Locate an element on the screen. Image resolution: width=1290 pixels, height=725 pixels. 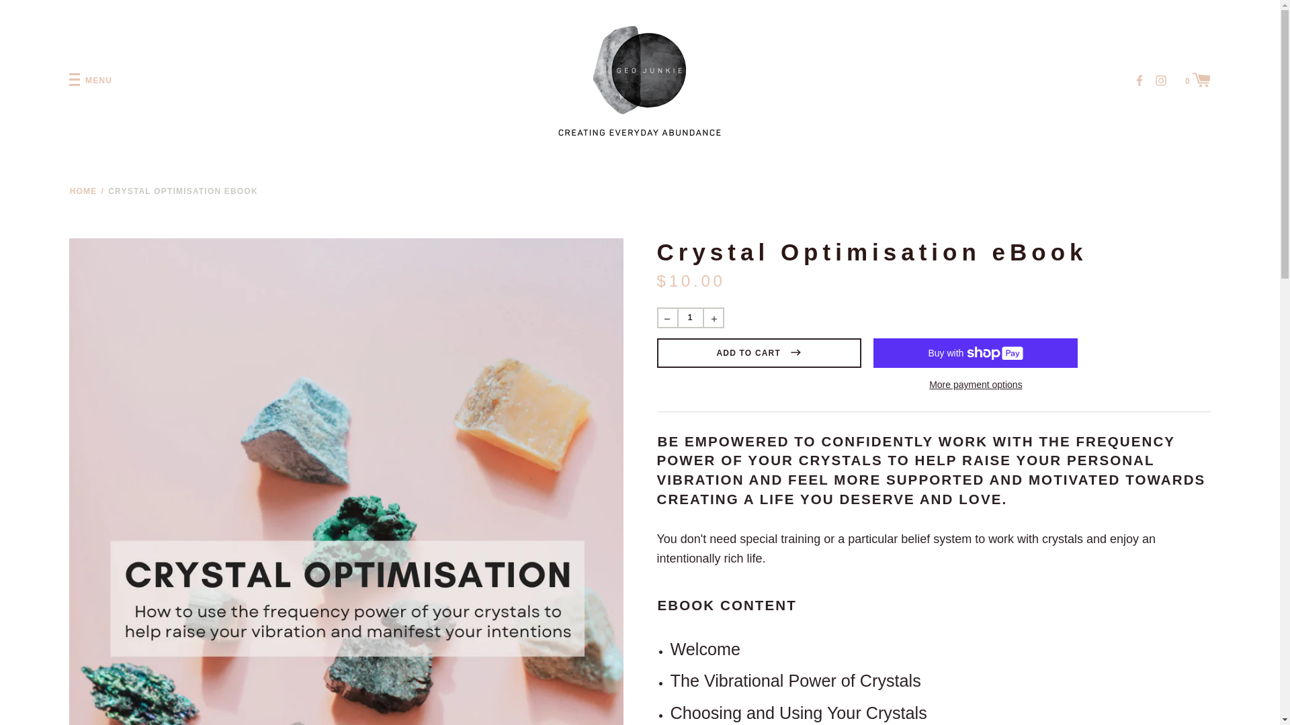
0 is located at coordinates (1198, 79).